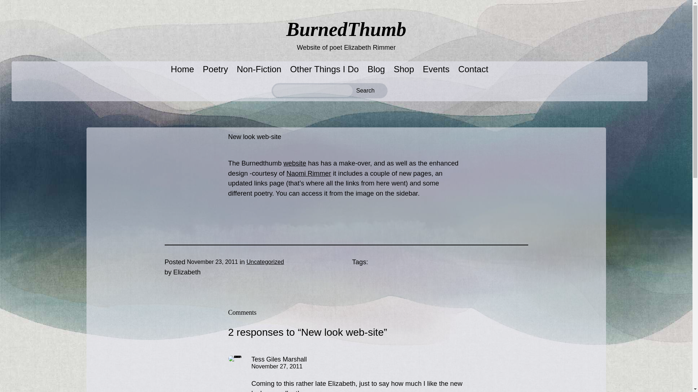 The image size is (698, 392). What do you see at coordinates (308, 173) in the screenshot?
I see `Naomi Rimmer` at bounding box center [308, 173].